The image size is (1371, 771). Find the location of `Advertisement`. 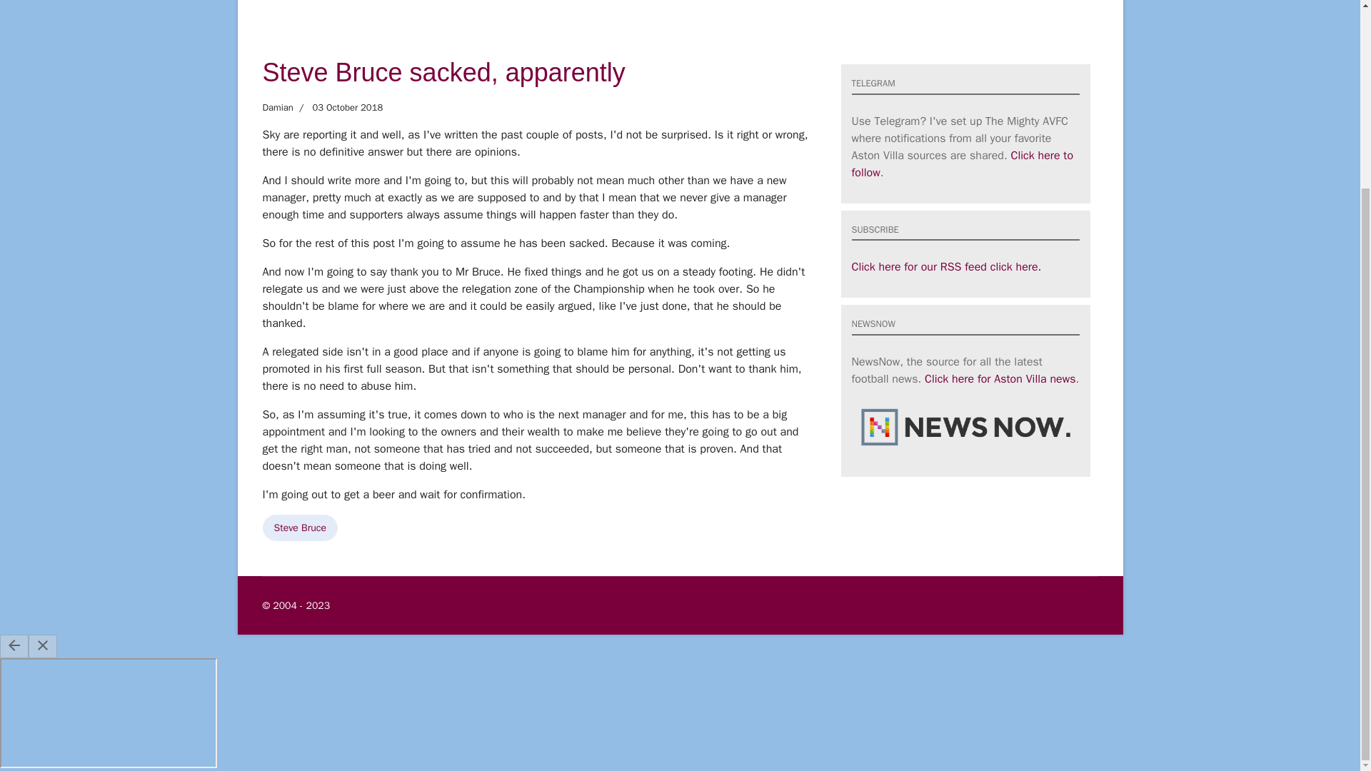

Advertisement is located at coordinates (679, 17).